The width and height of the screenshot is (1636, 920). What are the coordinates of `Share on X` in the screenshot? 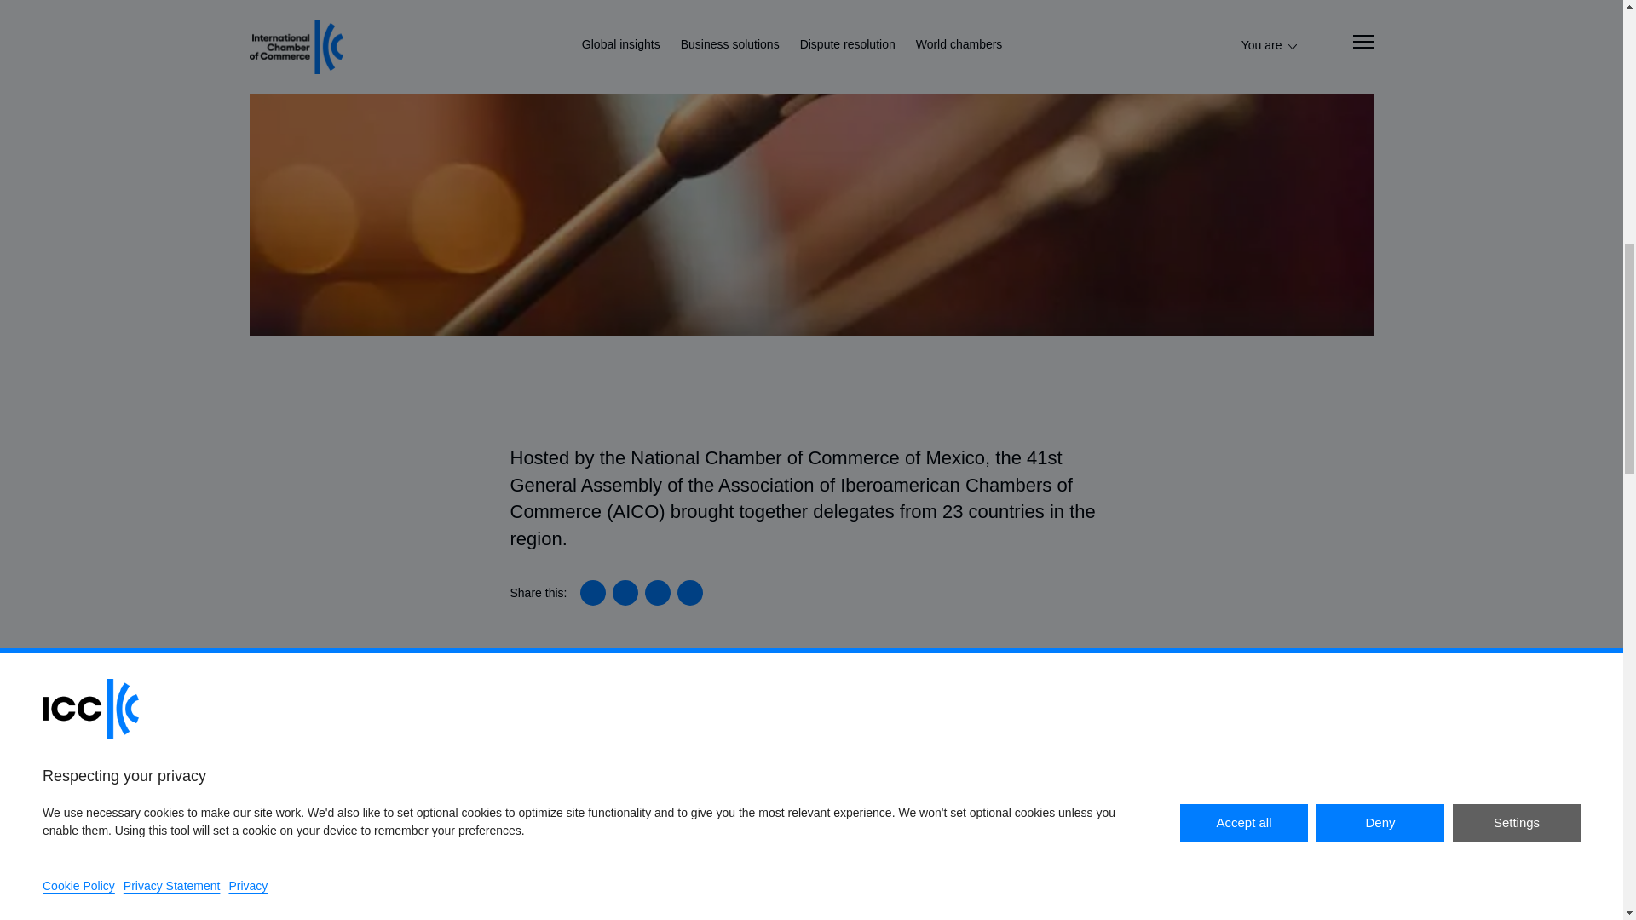 It's located at (625, 593).